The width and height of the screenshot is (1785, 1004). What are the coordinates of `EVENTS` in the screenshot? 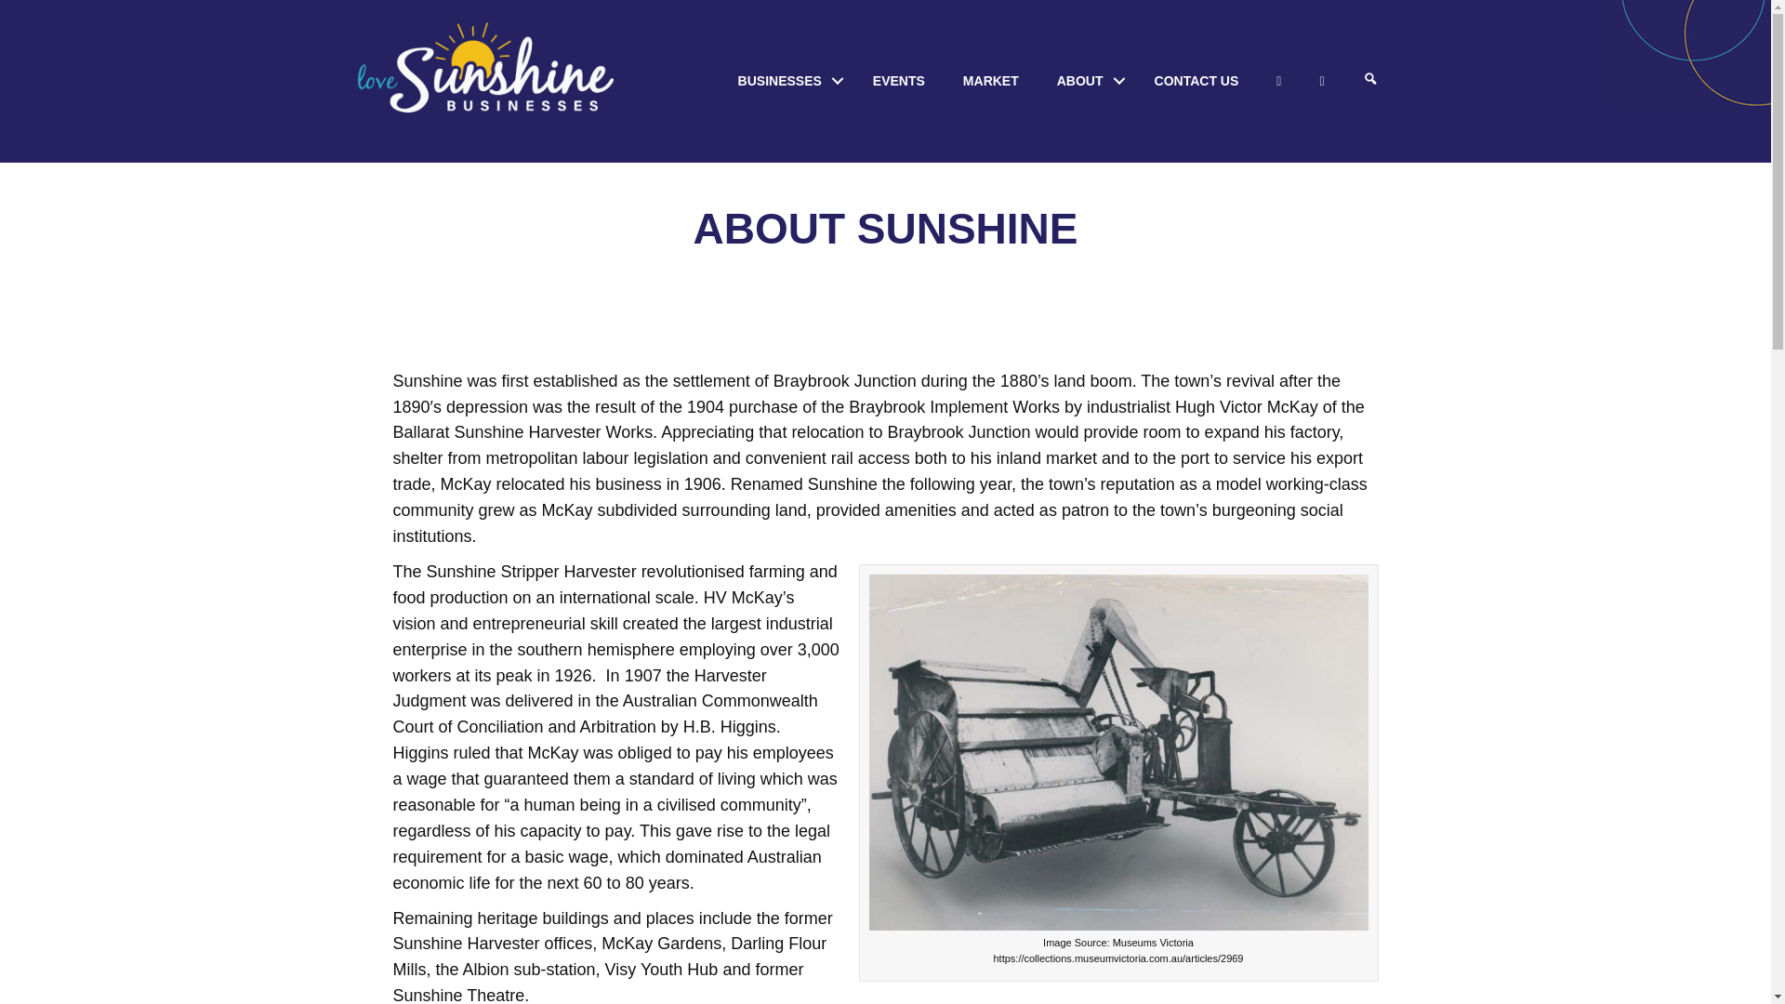 It's located at (899, 80).